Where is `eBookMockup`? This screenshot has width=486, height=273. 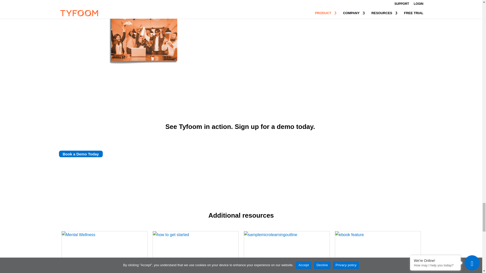 eBookMockup is located at coordinates (145, 33).